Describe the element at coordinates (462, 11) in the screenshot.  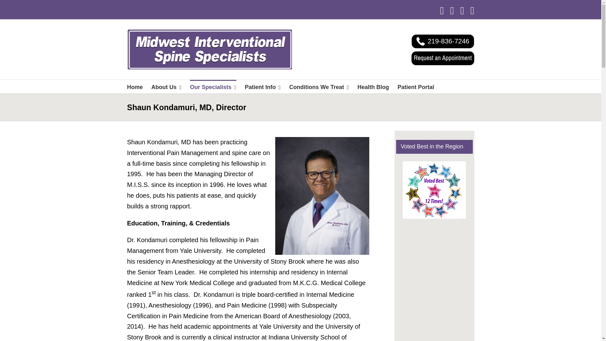
I see `YouTube` at that location.